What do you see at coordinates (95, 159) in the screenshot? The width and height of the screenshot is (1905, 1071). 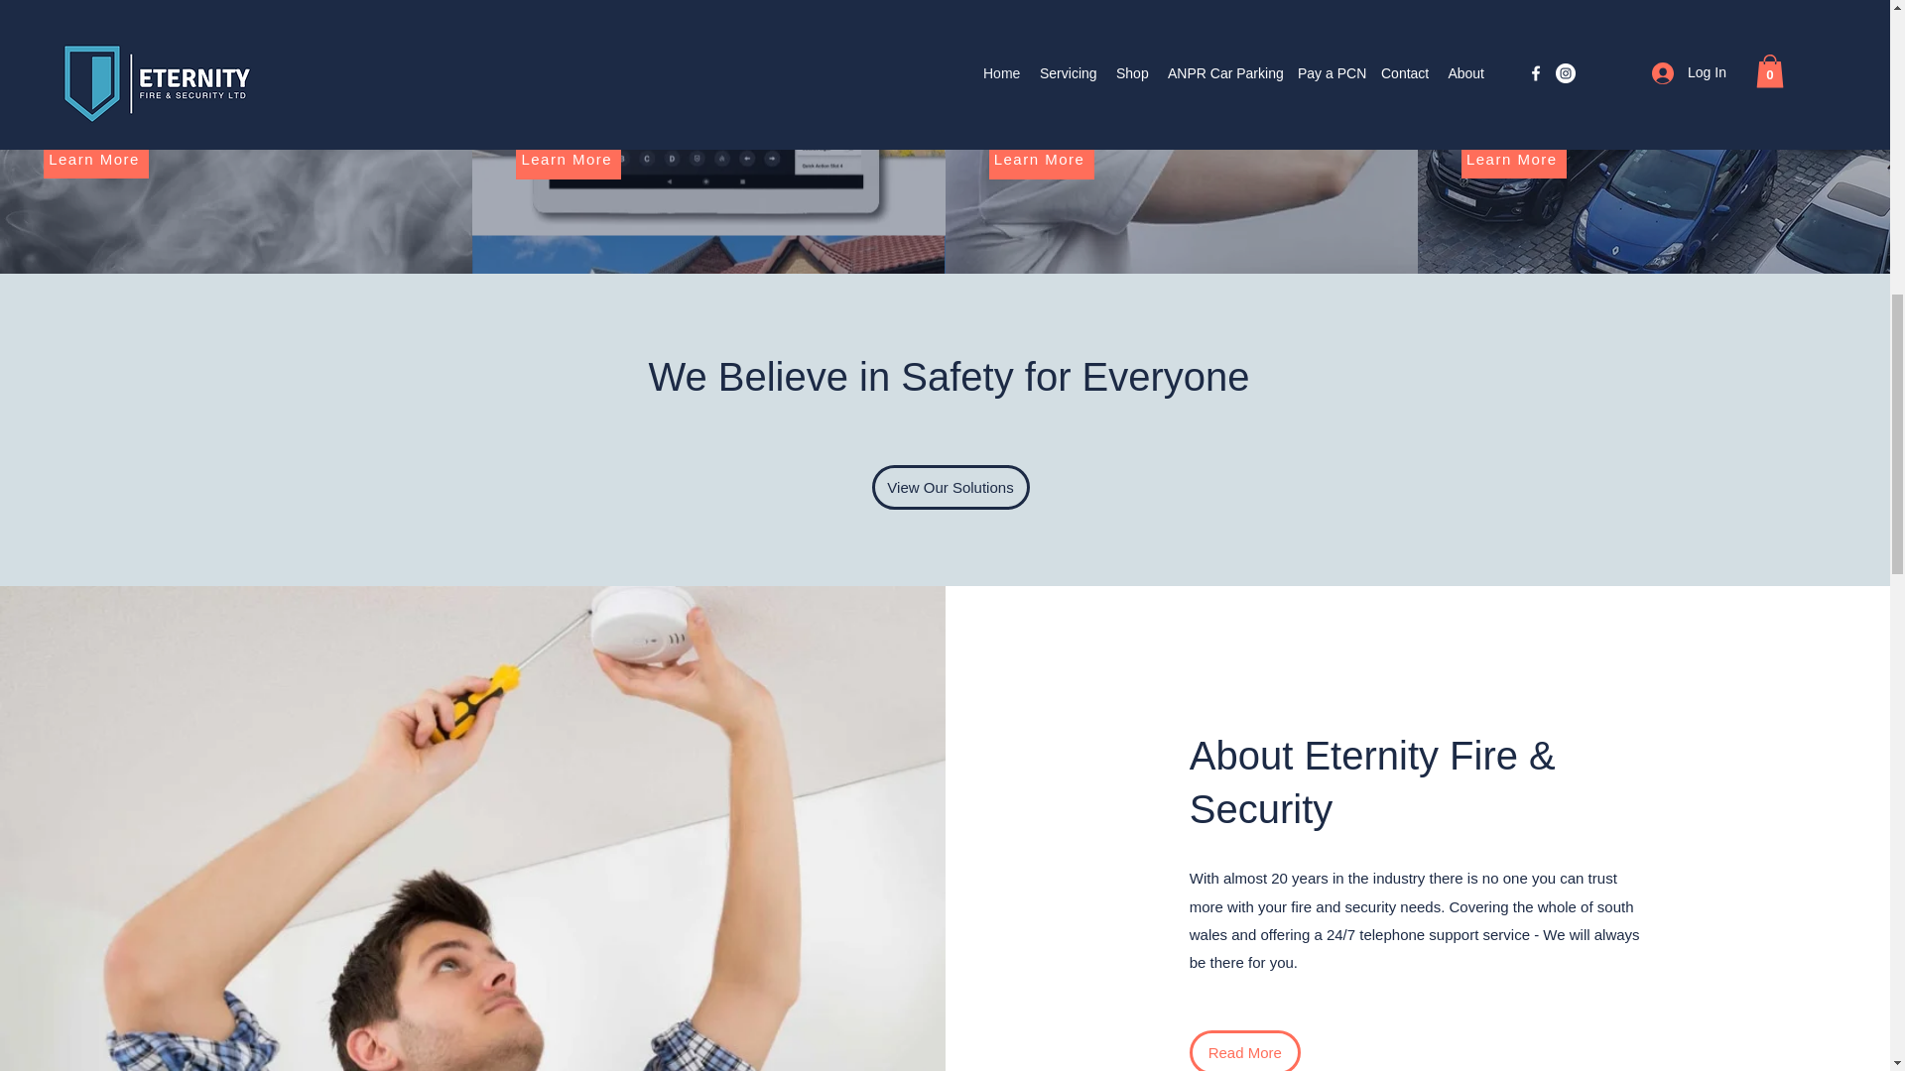 I see `Learn More` at bounding box center [95, 159].